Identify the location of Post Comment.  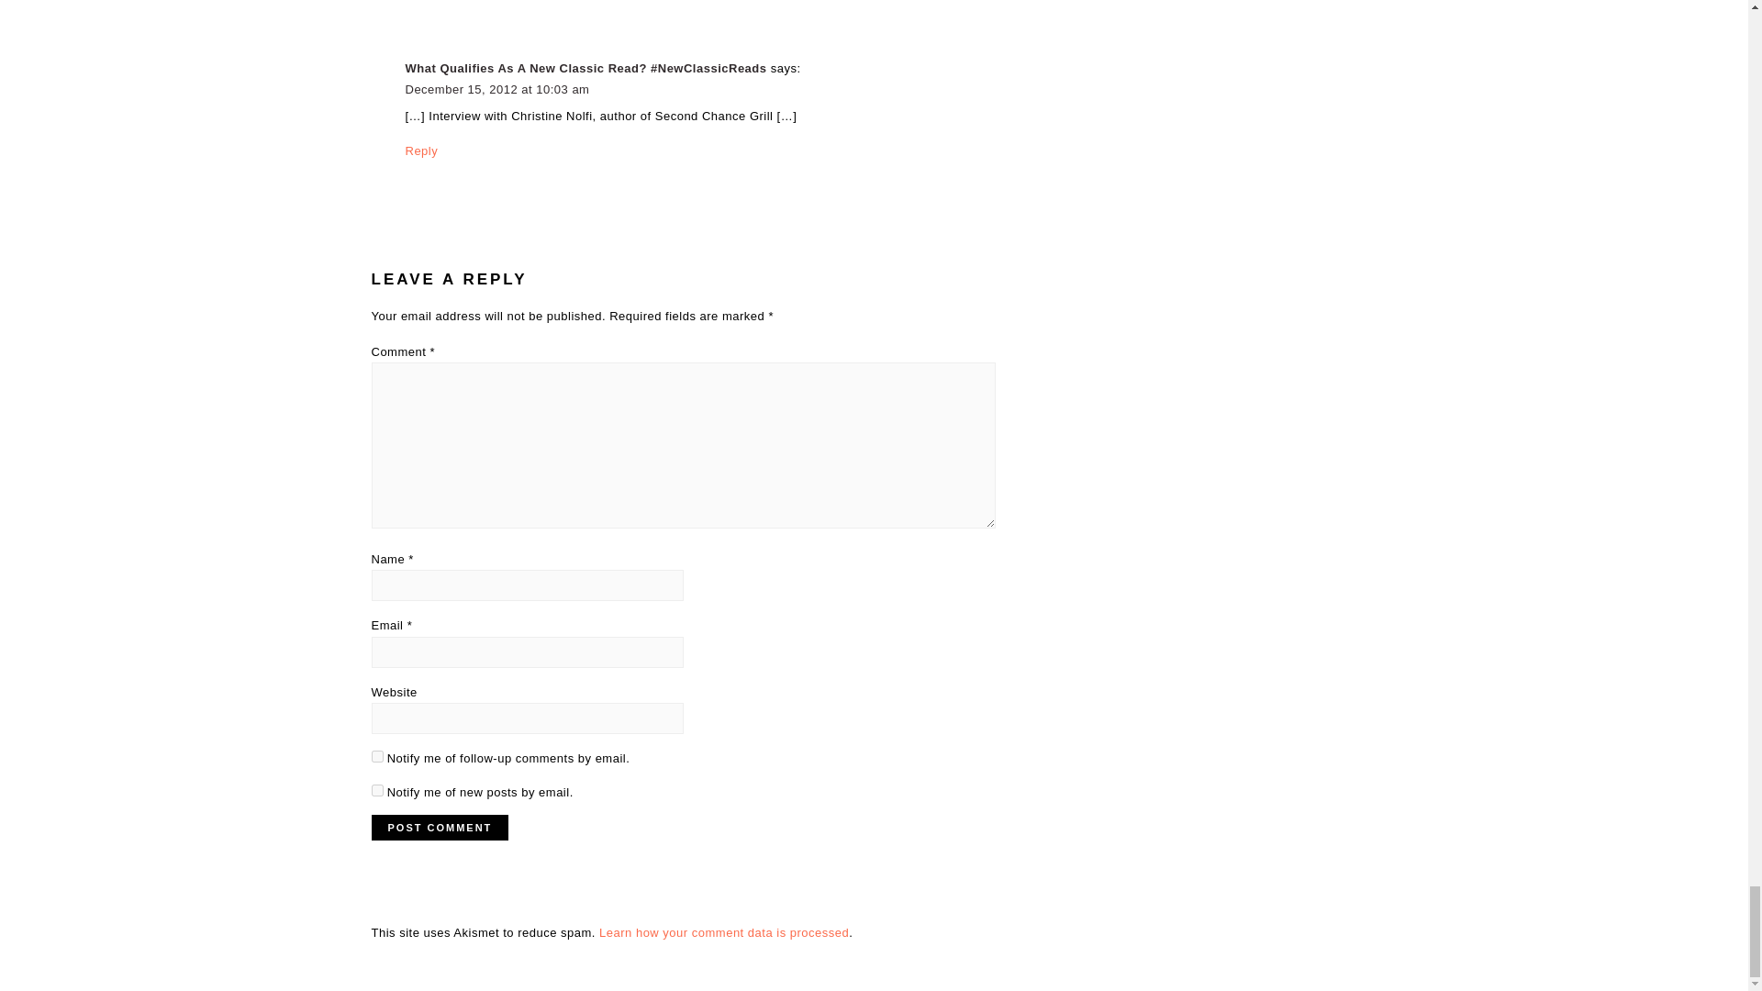
(439, 827).